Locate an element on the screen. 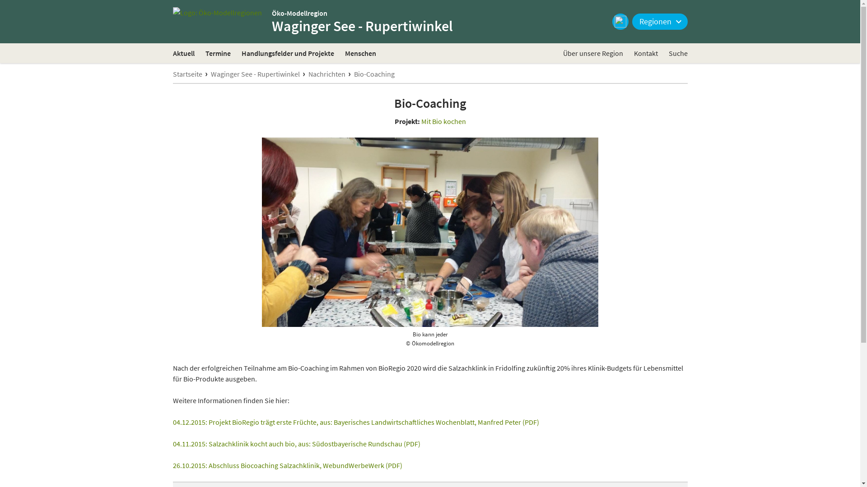 The width and height of the screenshot is (867, 487). Termine is located at coordinates (218, 53).